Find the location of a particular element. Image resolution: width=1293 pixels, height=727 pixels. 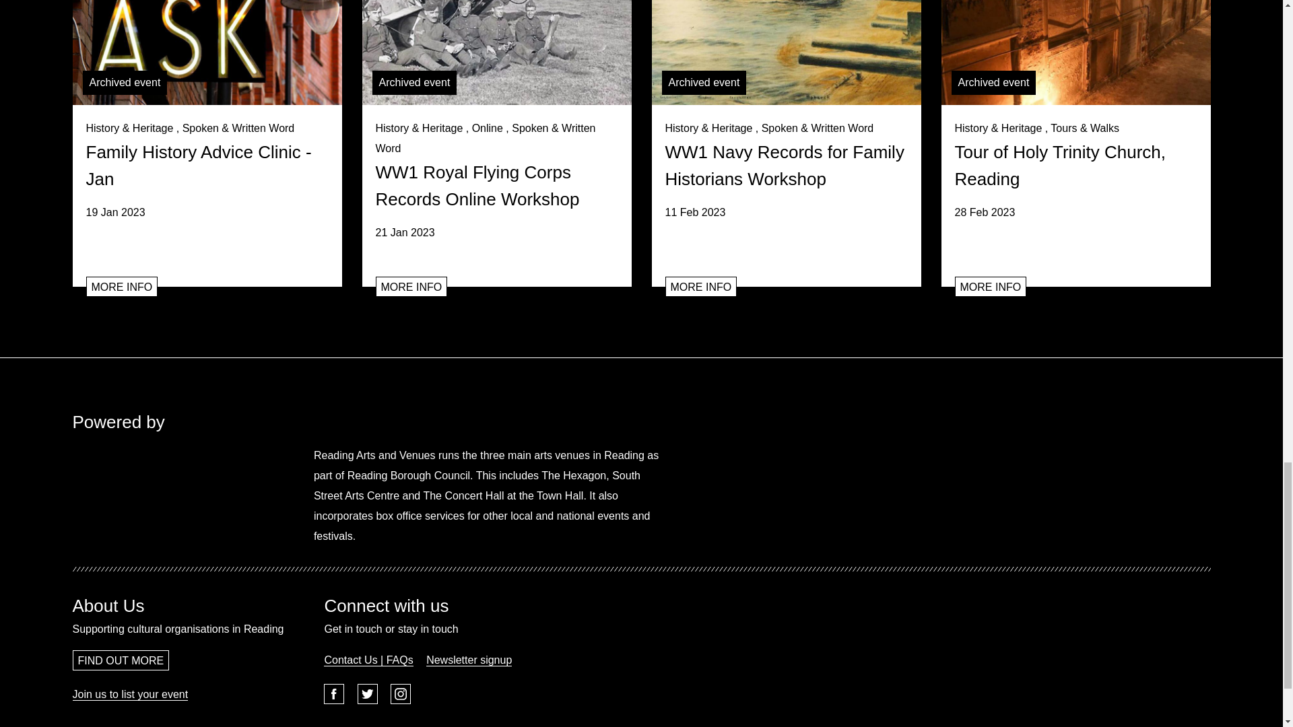

Open Family History Advice Clinic - Jan is located at coordinates (122, 287).